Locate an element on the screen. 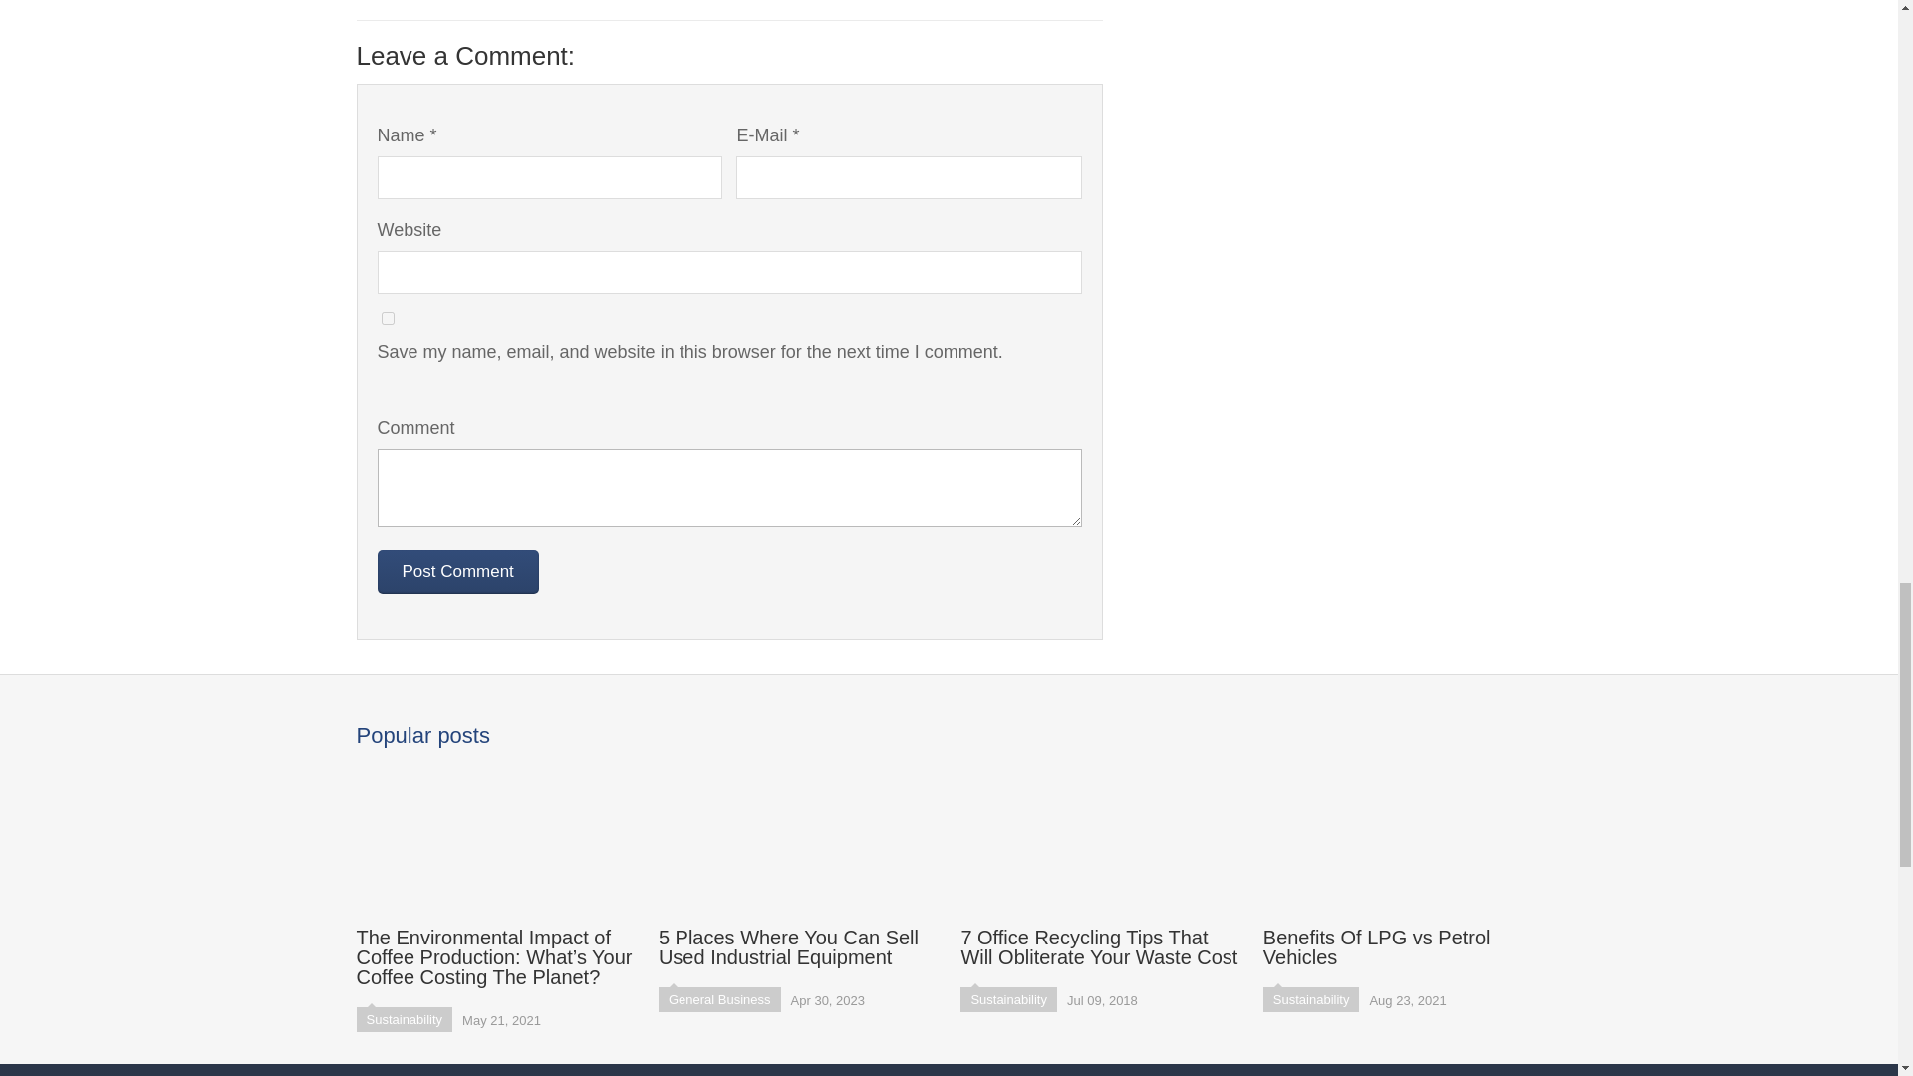  7 Office Recycling Tips That Will Obliterate Your Waste Cost is located at coordinates (1100, 864).